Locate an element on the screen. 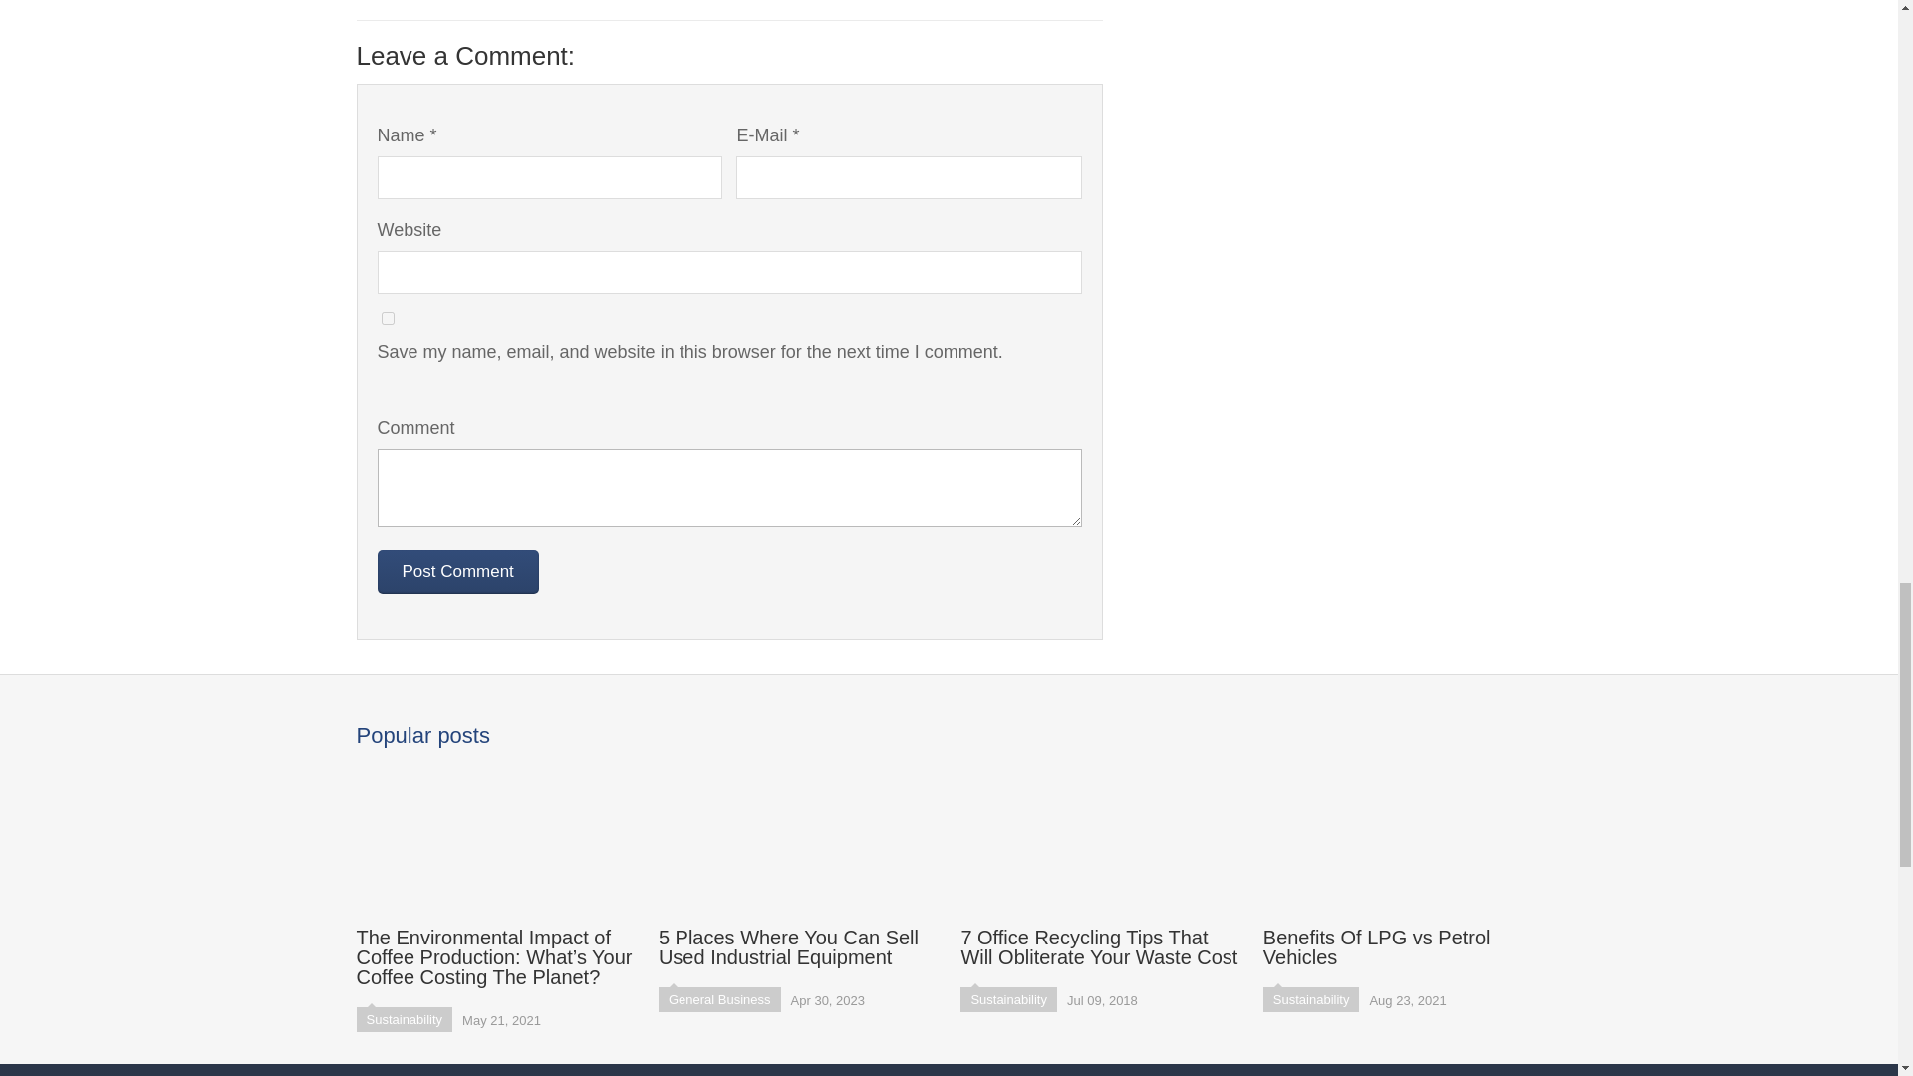  7 Office Recycling Tips That Will Obliterate Your Waste Cost is located at coordinates (1100, 864).